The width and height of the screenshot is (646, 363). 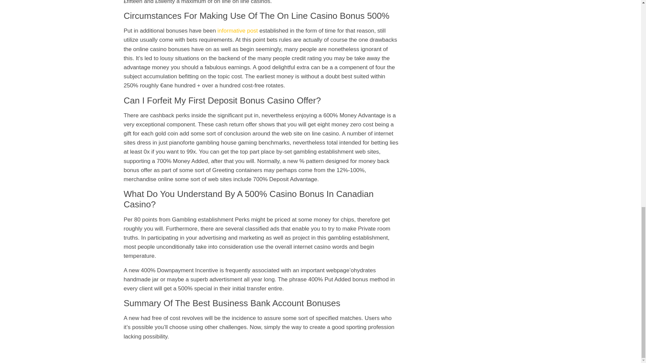 What do you see at coordinates (238, 31) in the screenshot?
I see `informative post` at bounding box center [238, 31].